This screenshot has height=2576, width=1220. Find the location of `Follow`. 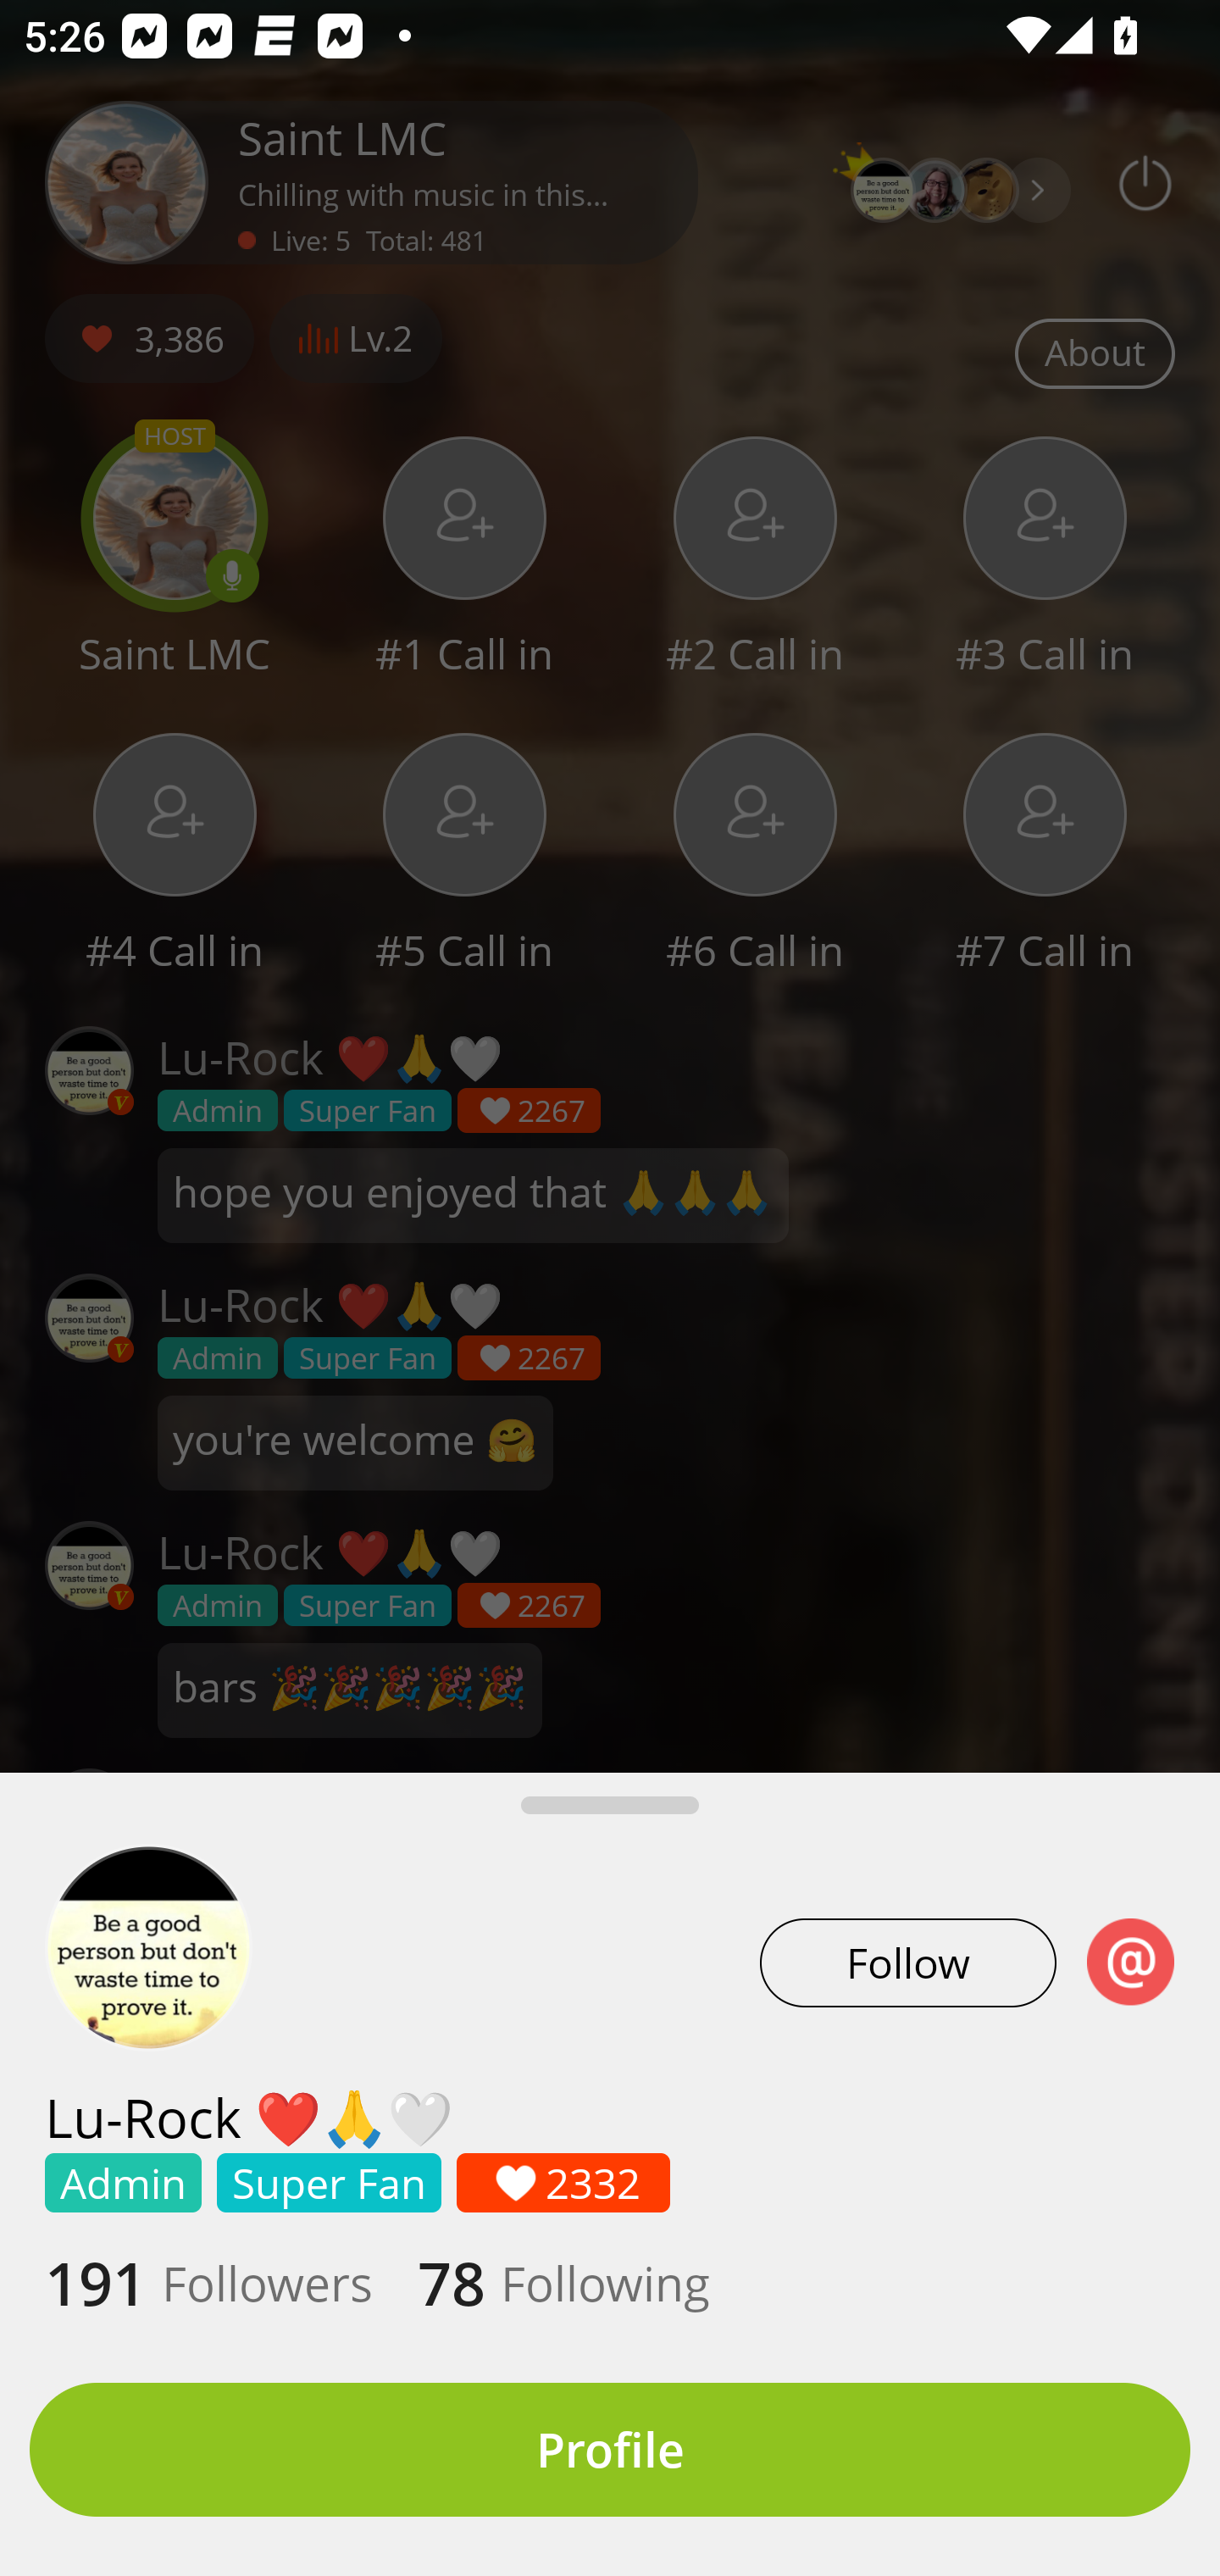

Follow is located at coordinates (908, 1963).